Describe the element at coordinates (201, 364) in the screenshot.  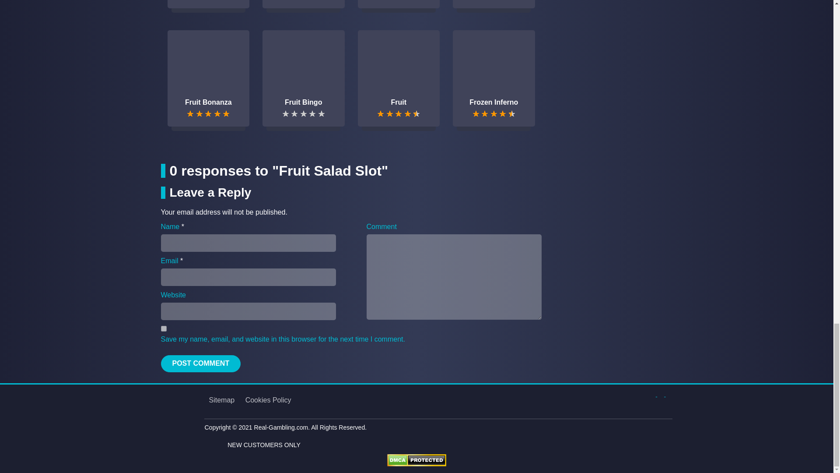
I see `Post Comment` at that location.